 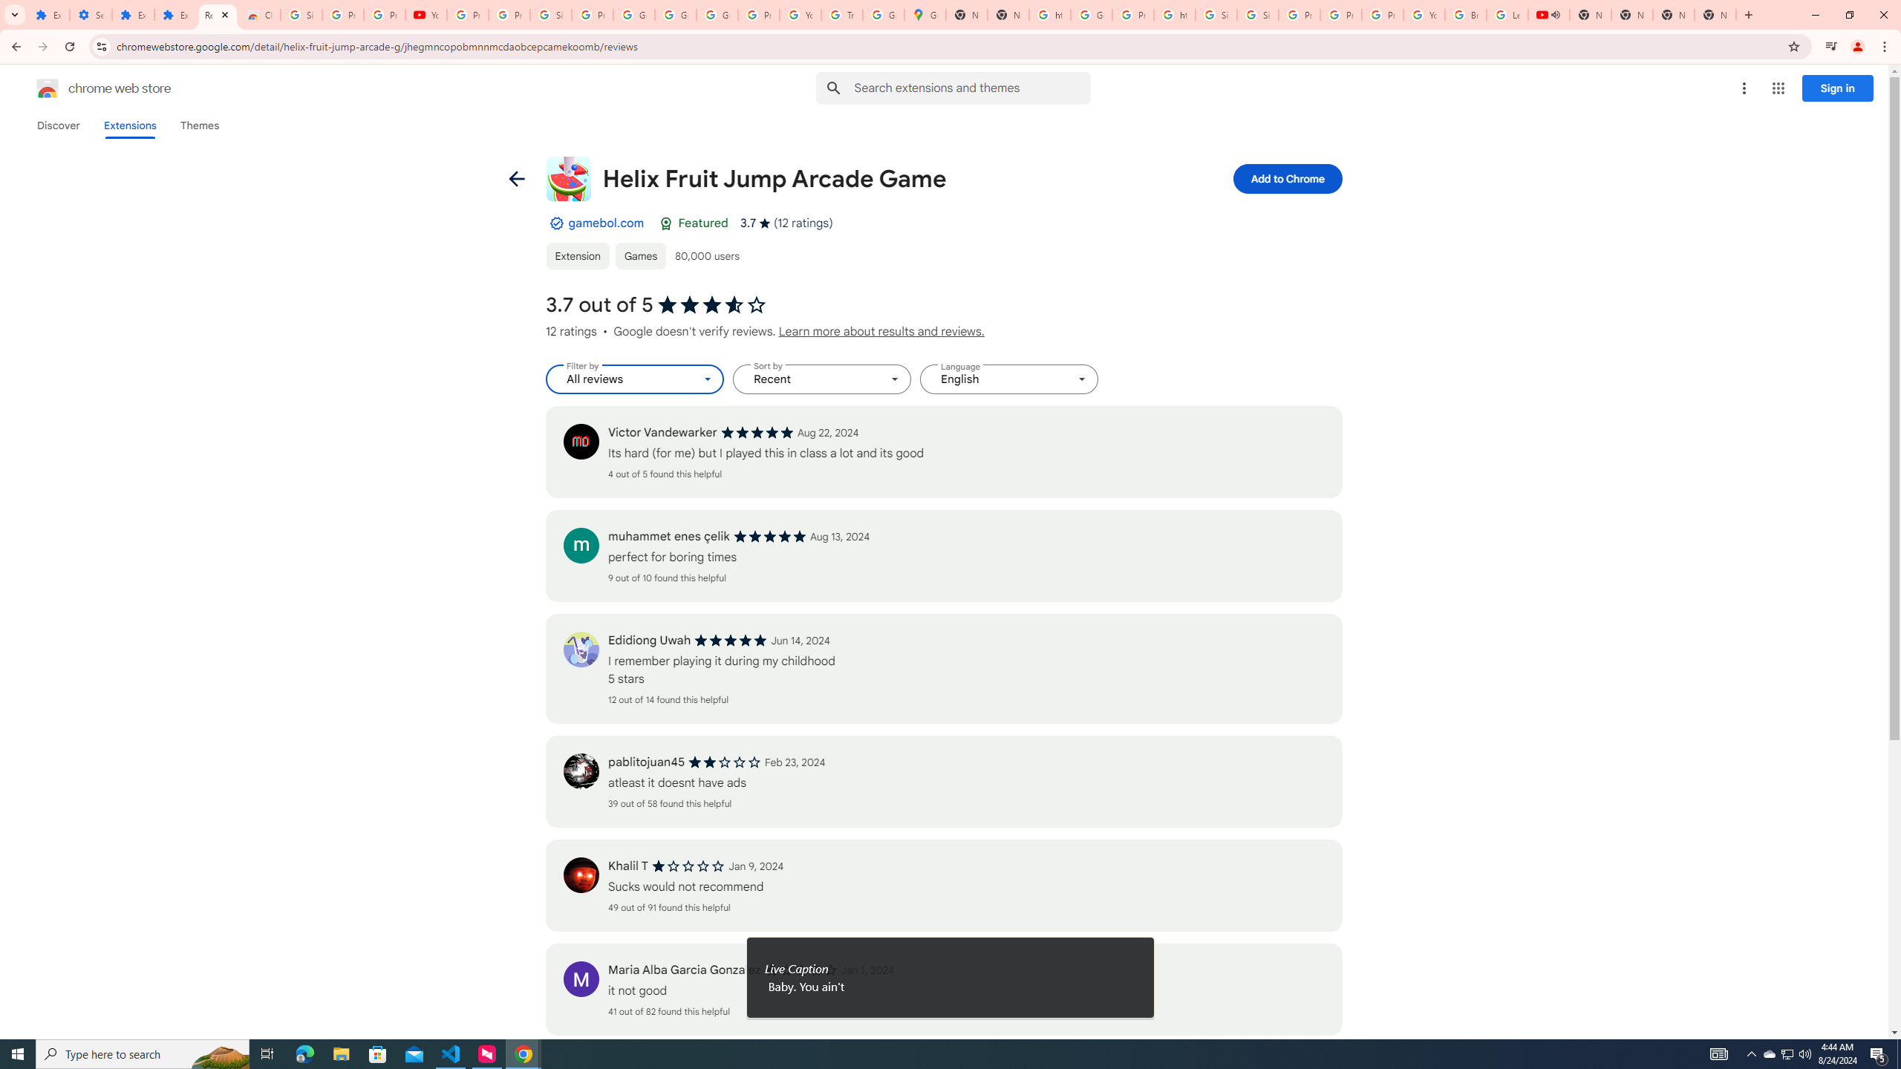 What do you see at coordinates (515, 178) in the screenshot?
I see `Navigate back to item detail page` at bounding box center [515, 178].